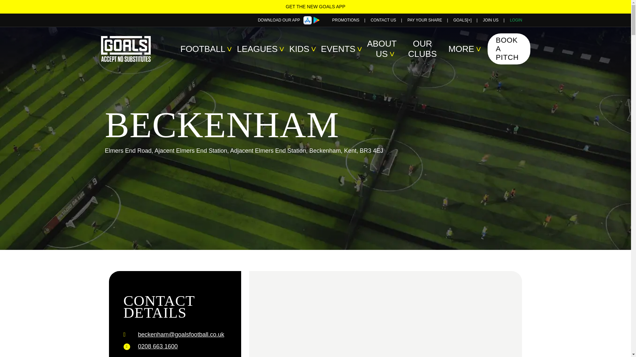 The height and width of the screenshot is (357, 636). What do you see at coordinates (307, 20) in the screenshot?
I see `Download on the AppStore` at bounding box center [307, 20].